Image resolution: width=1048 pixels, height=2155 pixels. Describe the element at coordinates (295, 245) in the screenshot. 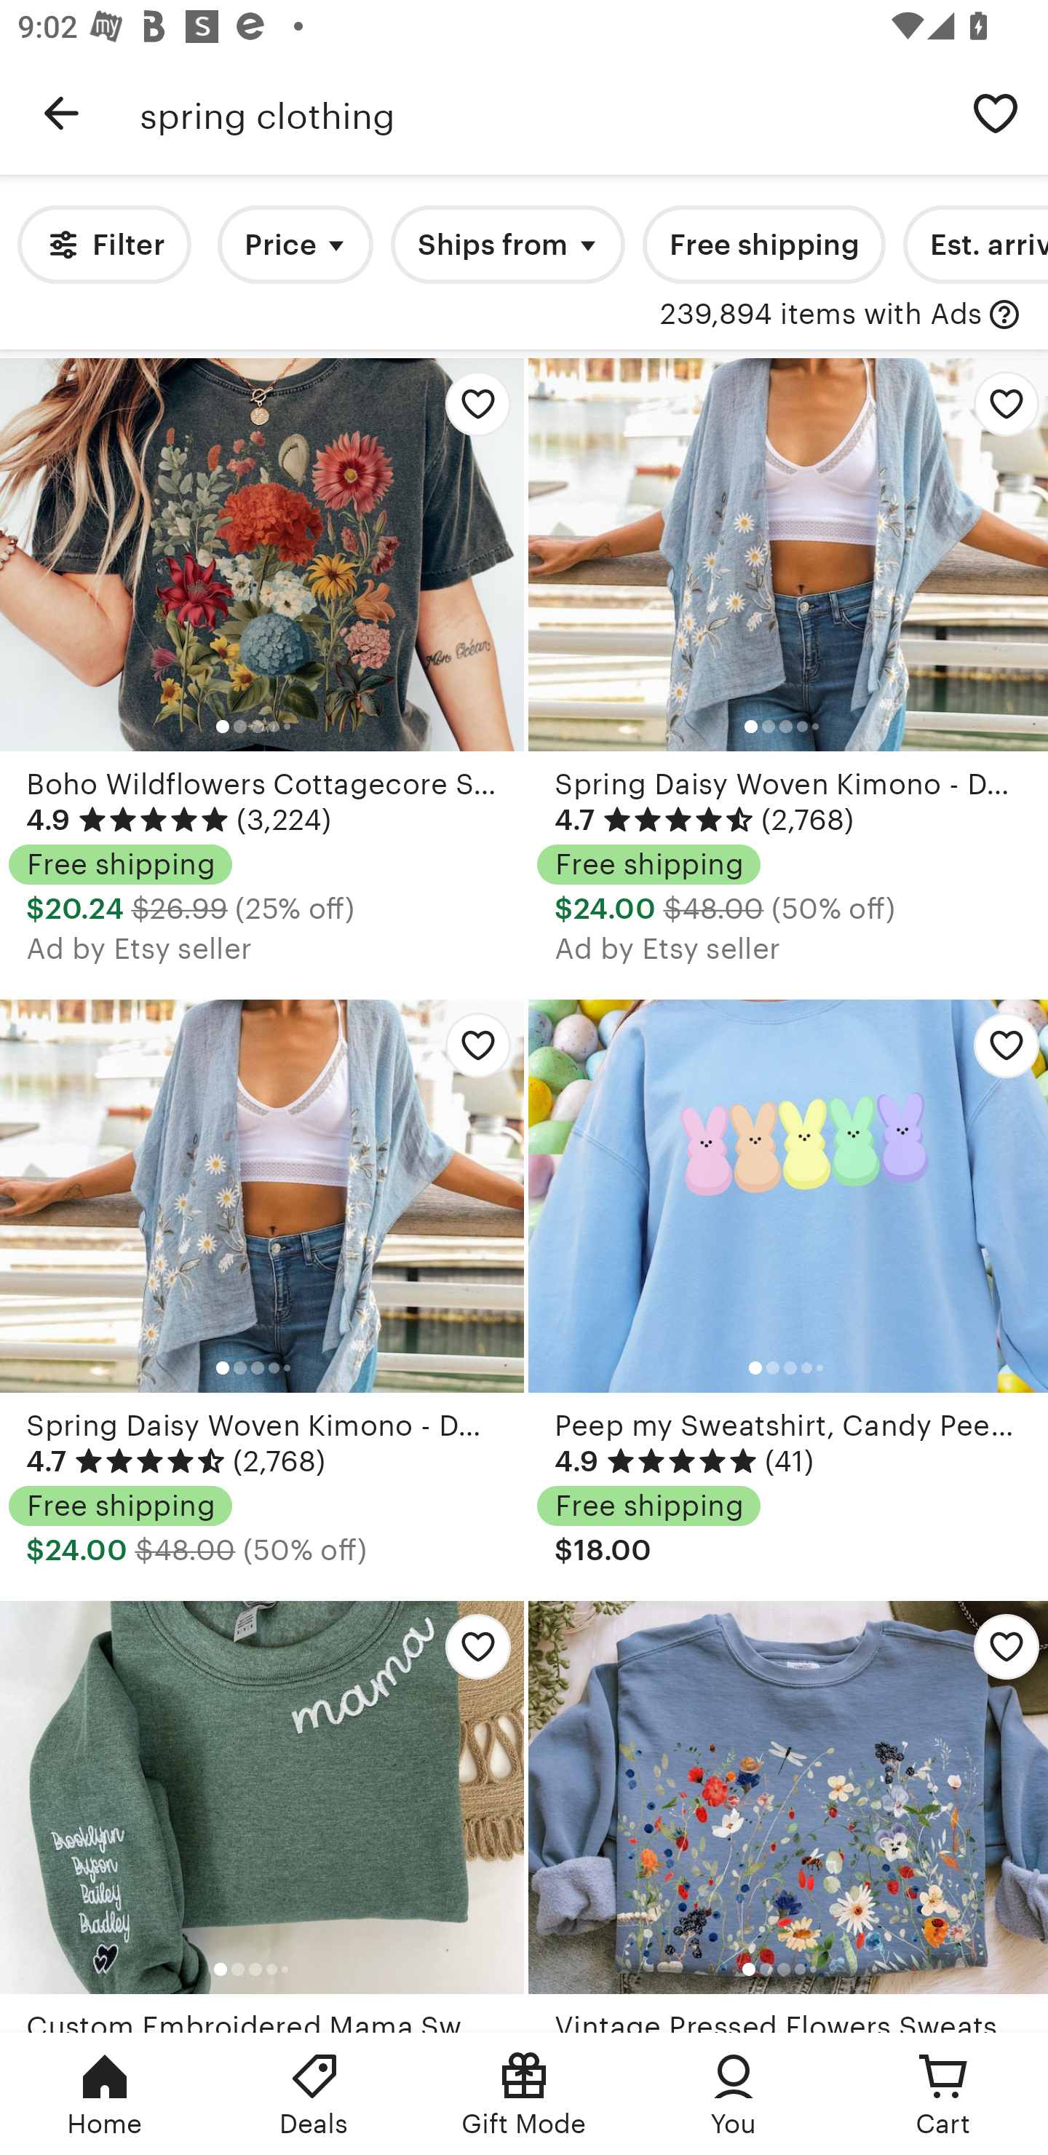

I see `Price` at that location.